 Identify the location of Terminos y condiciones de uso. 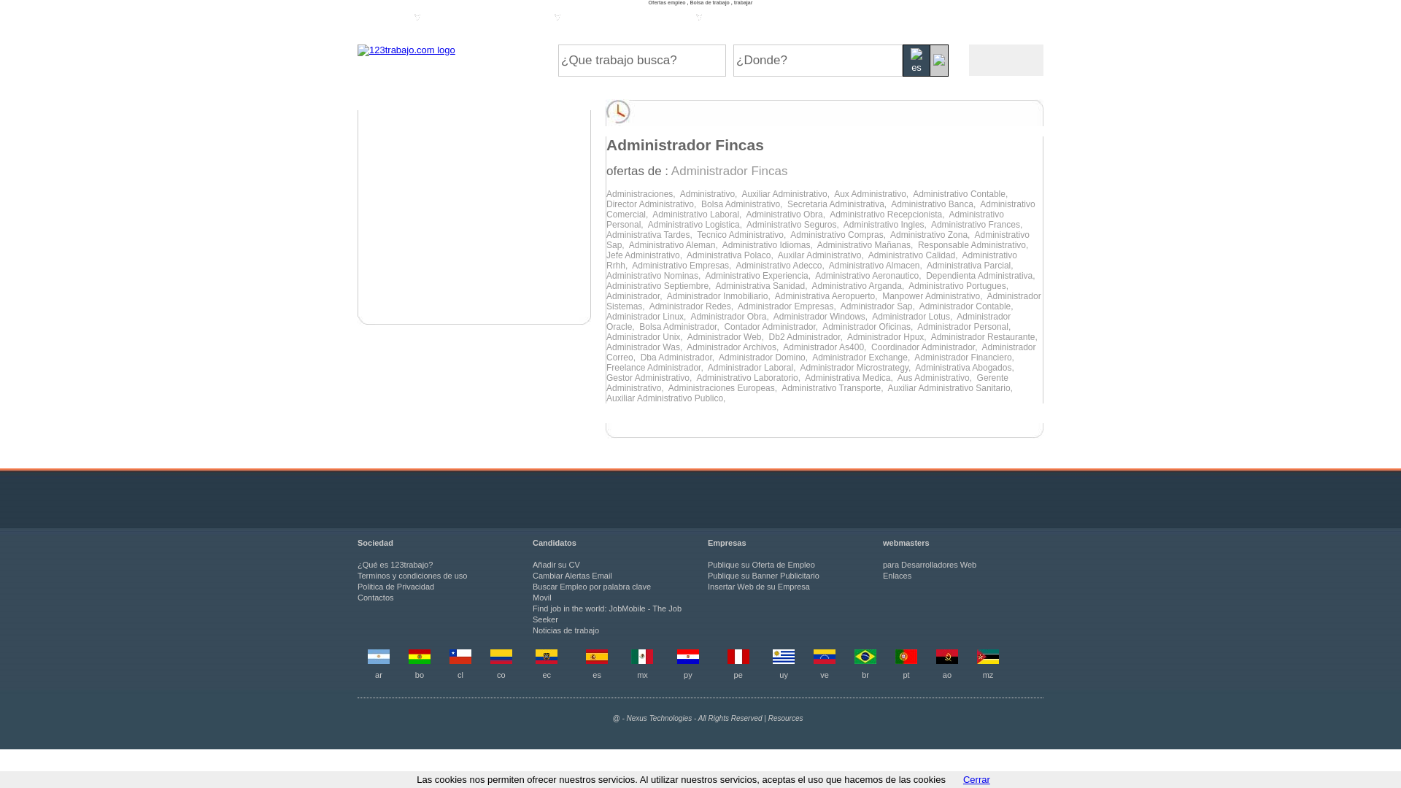
(412, 576).